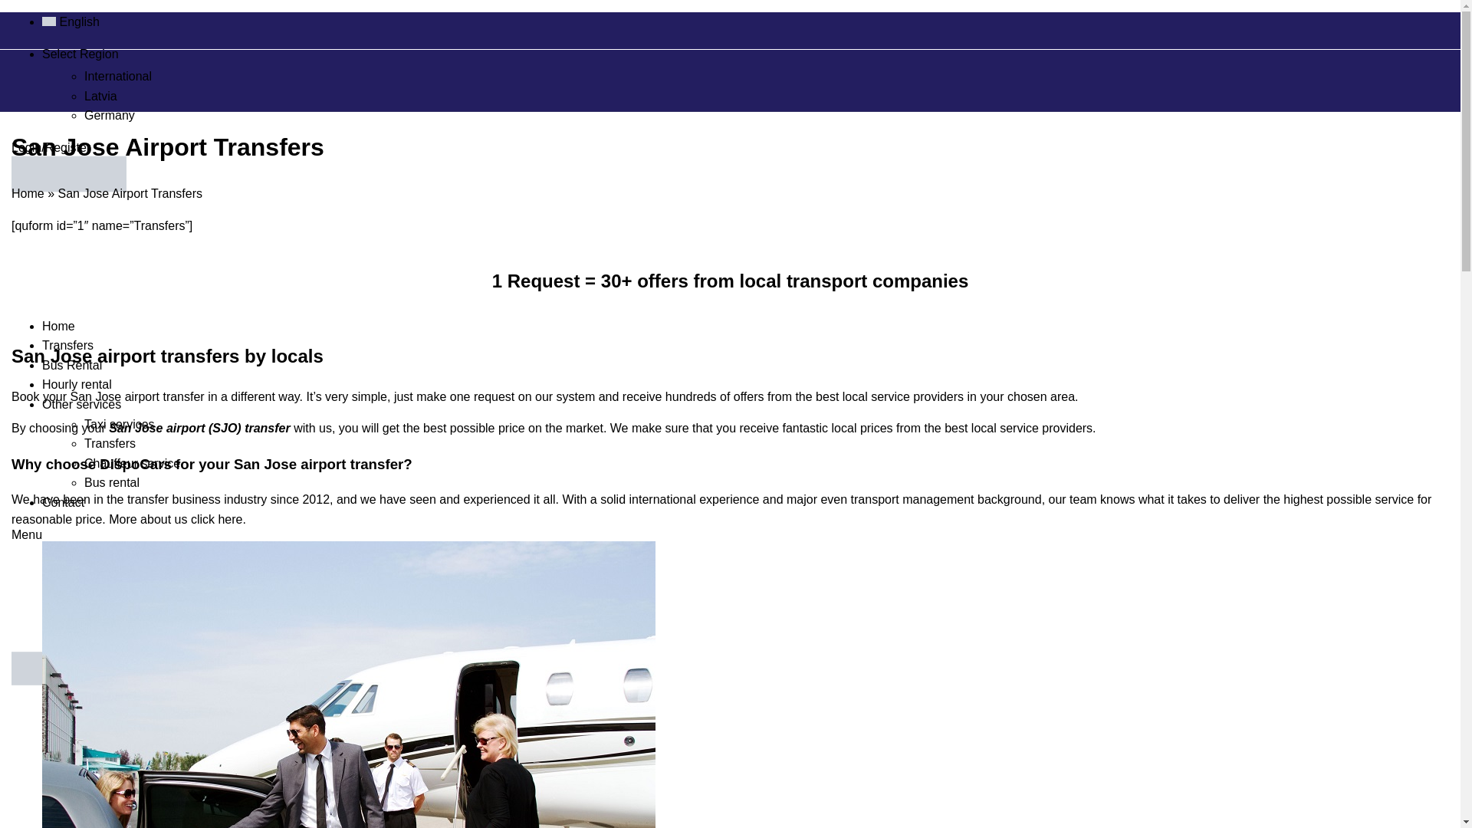 The image size is (1472, 828). What do you see at coordinates (177, 518) in the screenshot?
I see `More about us click here.` at bounding box center [177, 518].